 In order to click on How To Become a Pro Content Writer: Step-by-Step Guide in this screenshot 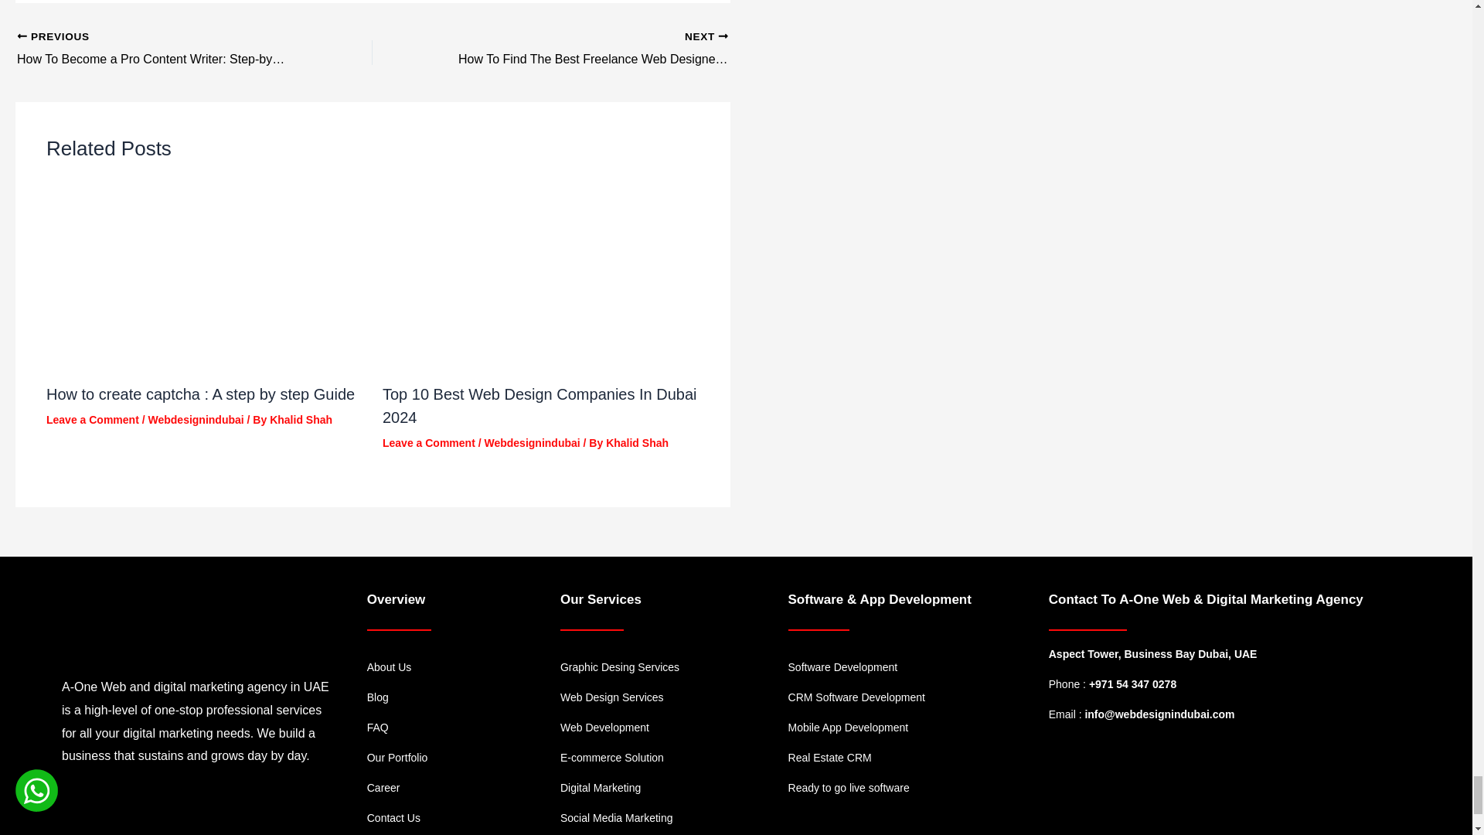, I will do `click(159, 49)`.